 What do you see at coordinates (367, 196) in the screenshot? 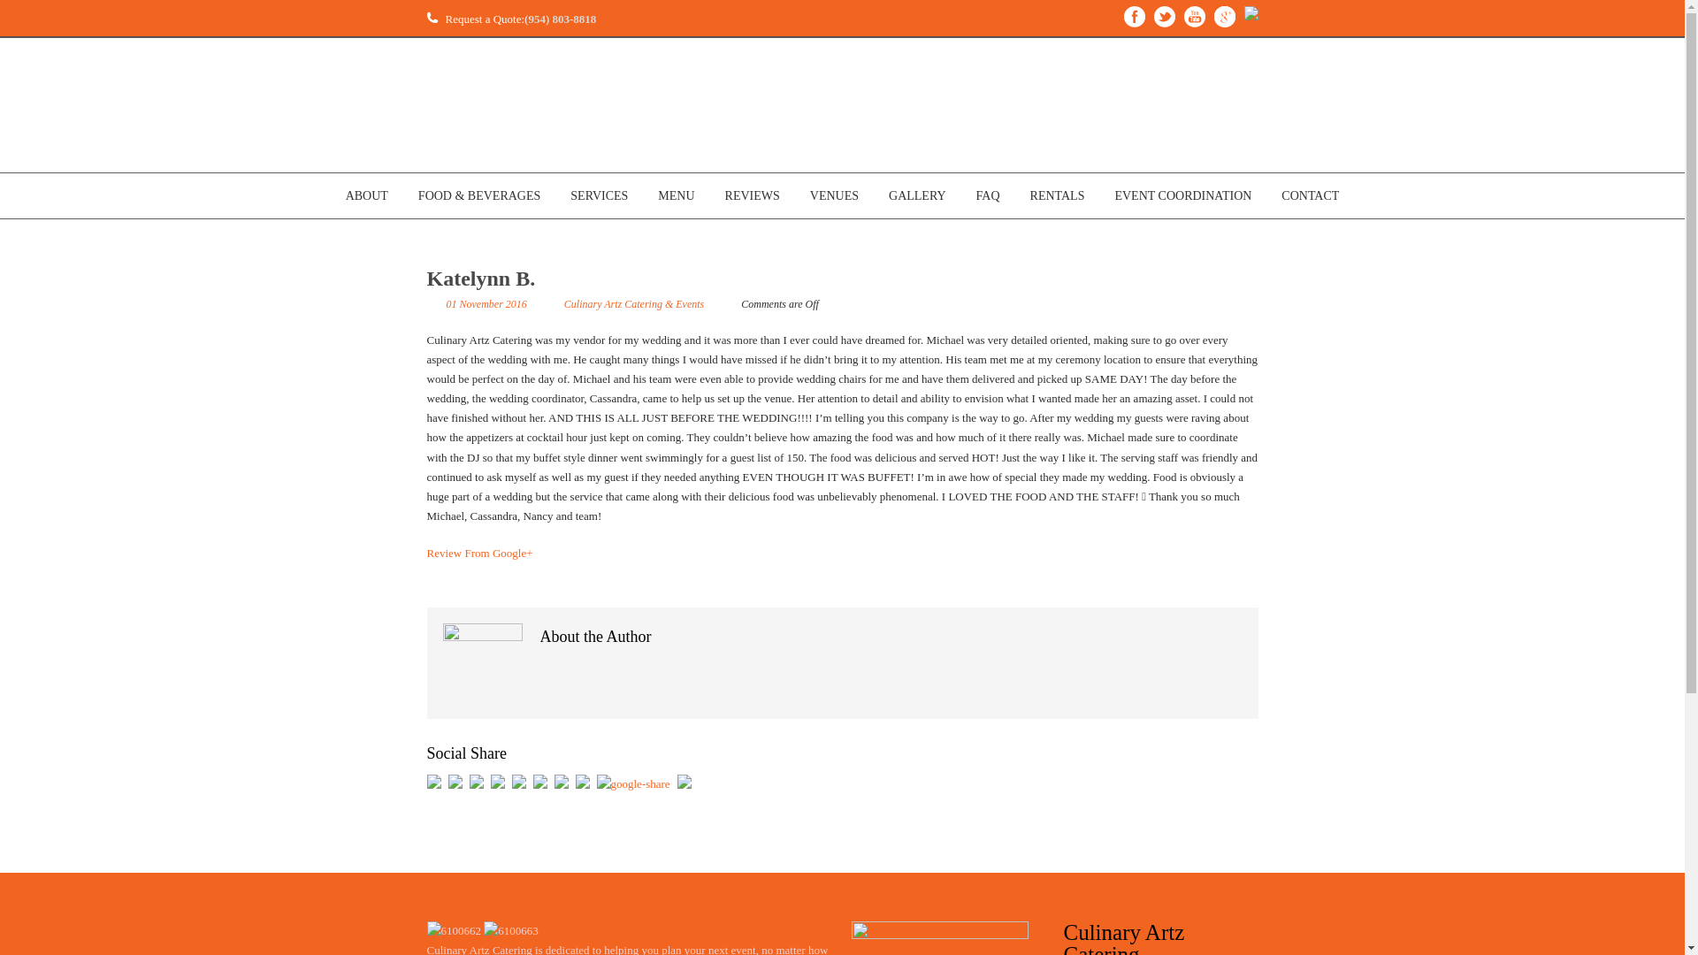
I see `ABOUT` at bounding box center [367, 196].